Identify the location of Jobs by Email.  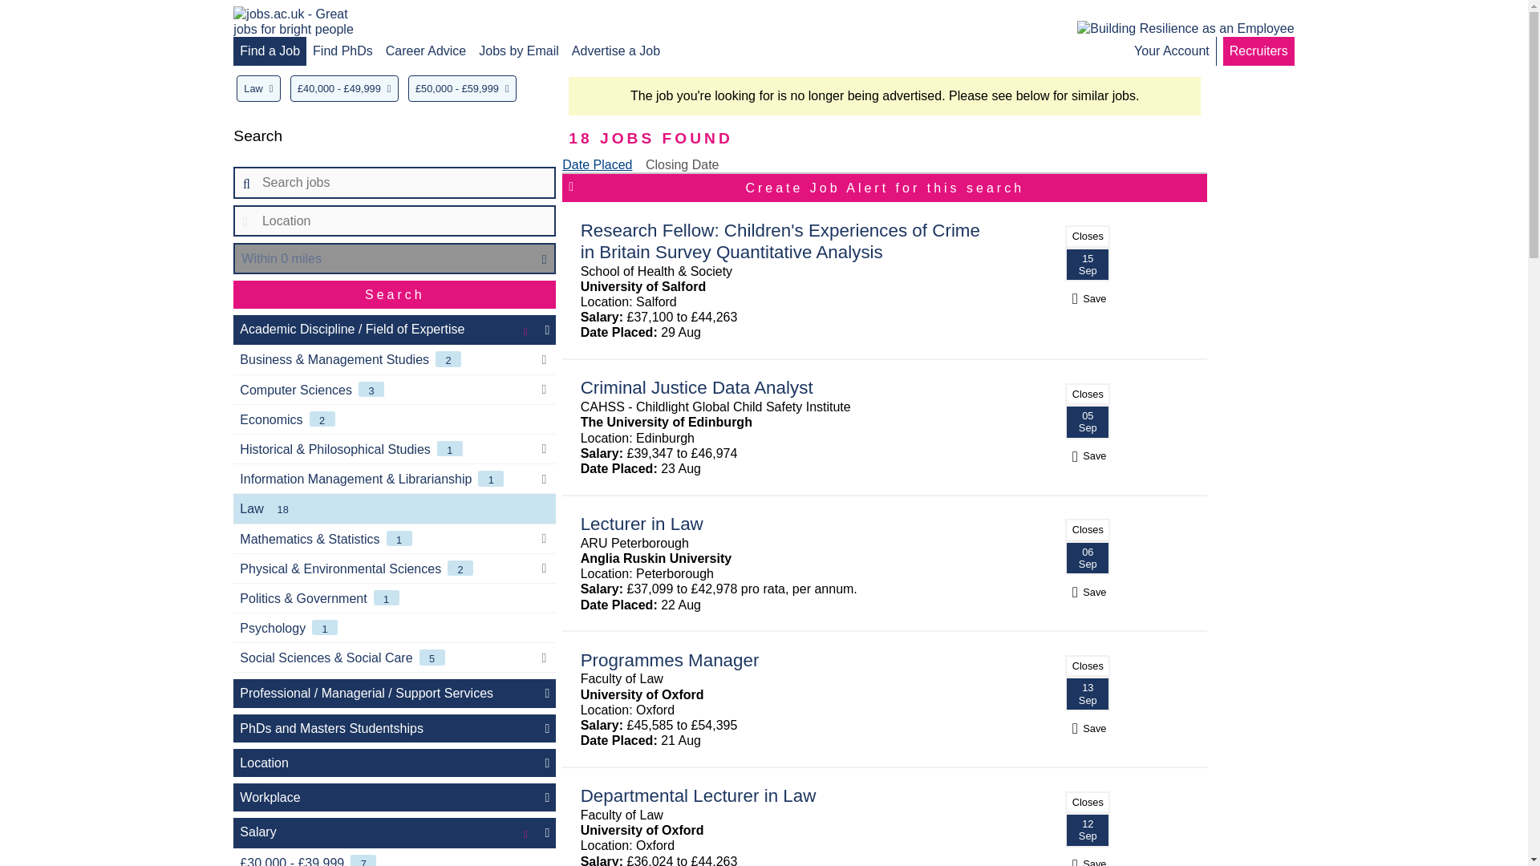
(518, 51).